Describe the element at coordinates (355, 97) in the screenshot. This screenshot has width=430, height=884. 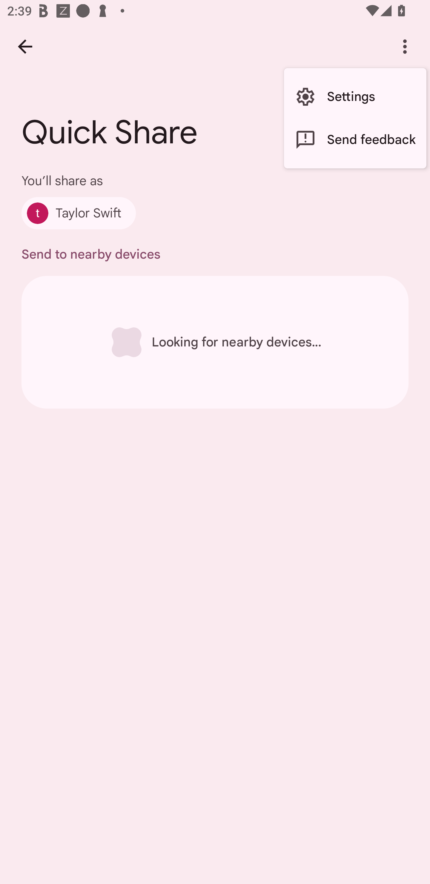
I see `Settings` at that location.